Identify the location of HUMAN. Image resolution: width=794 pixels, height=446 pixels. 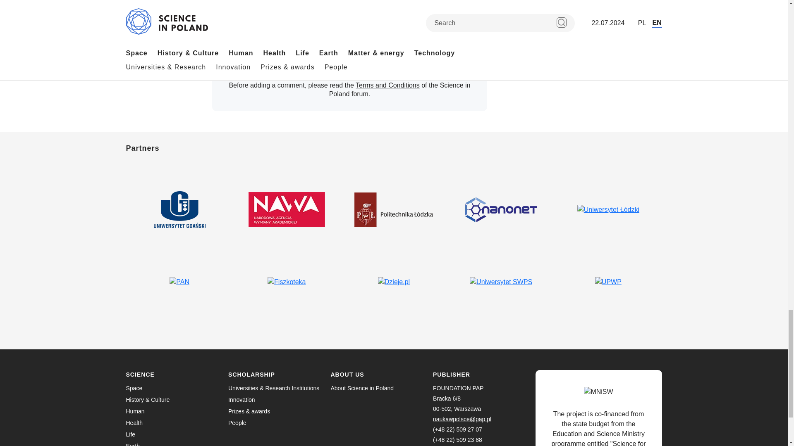
(366, 9).